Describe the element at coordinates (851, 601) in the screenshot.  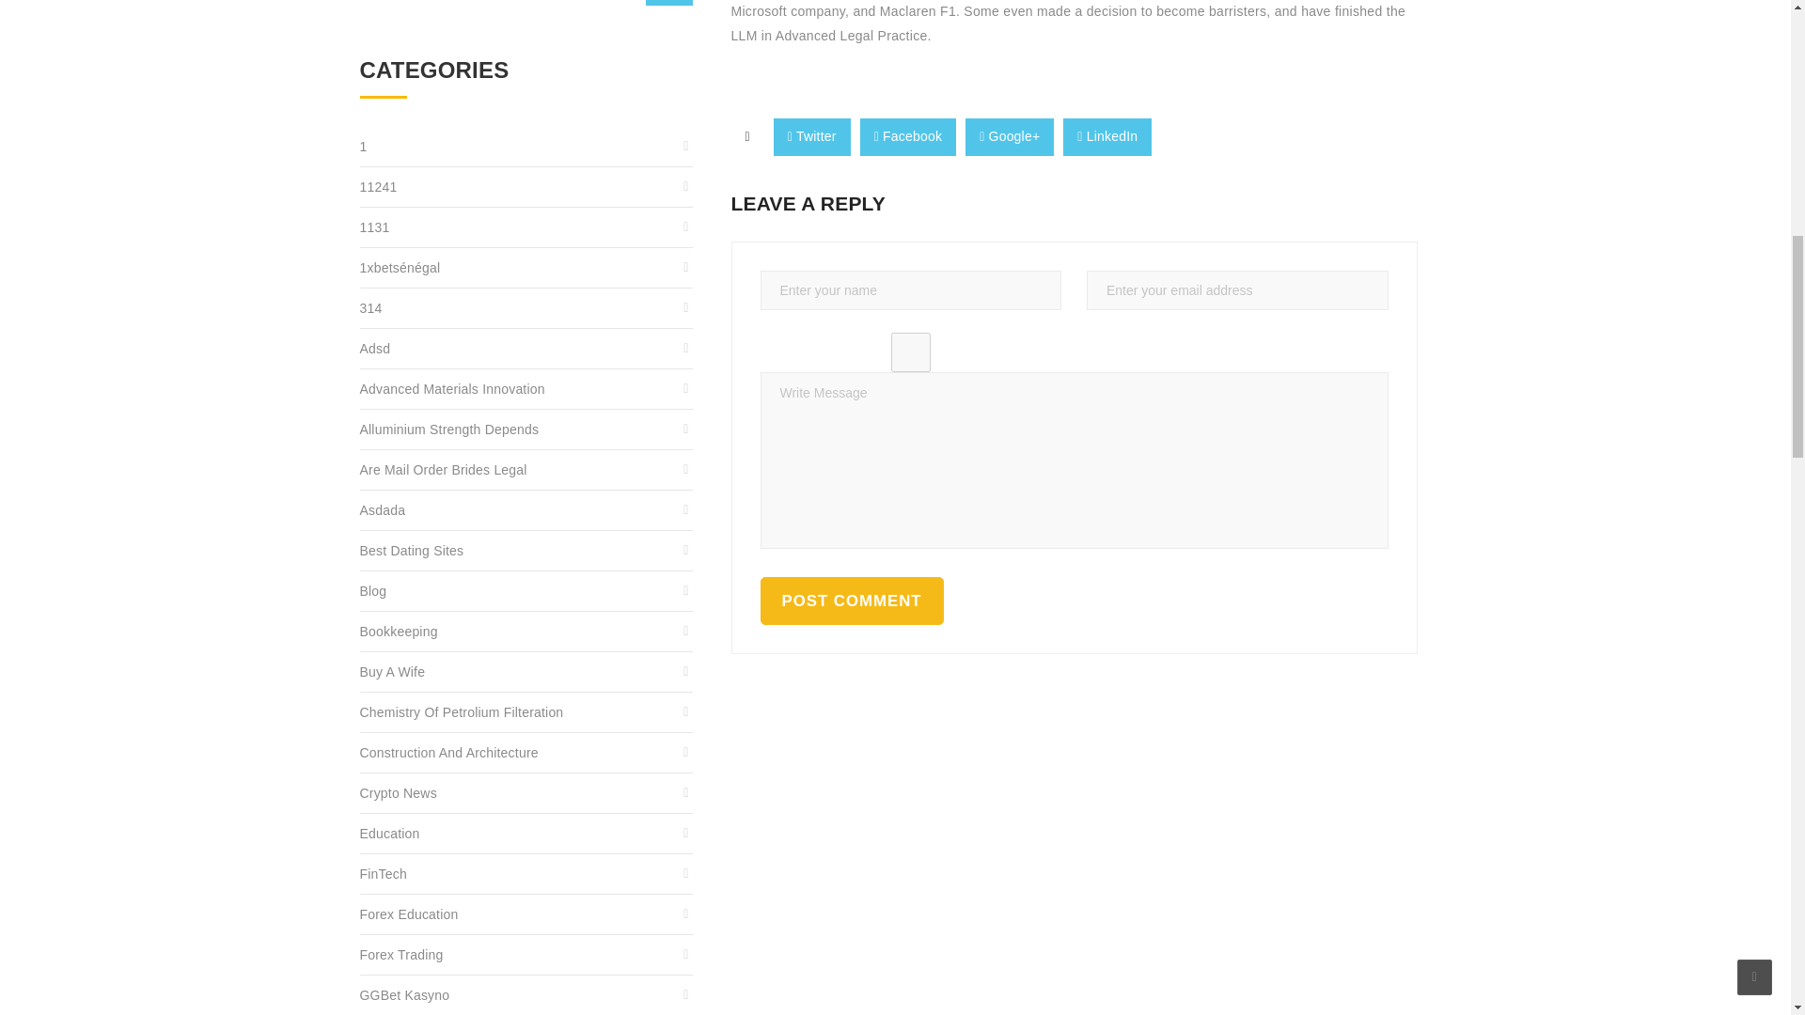
I see `Post Comment` at that location.